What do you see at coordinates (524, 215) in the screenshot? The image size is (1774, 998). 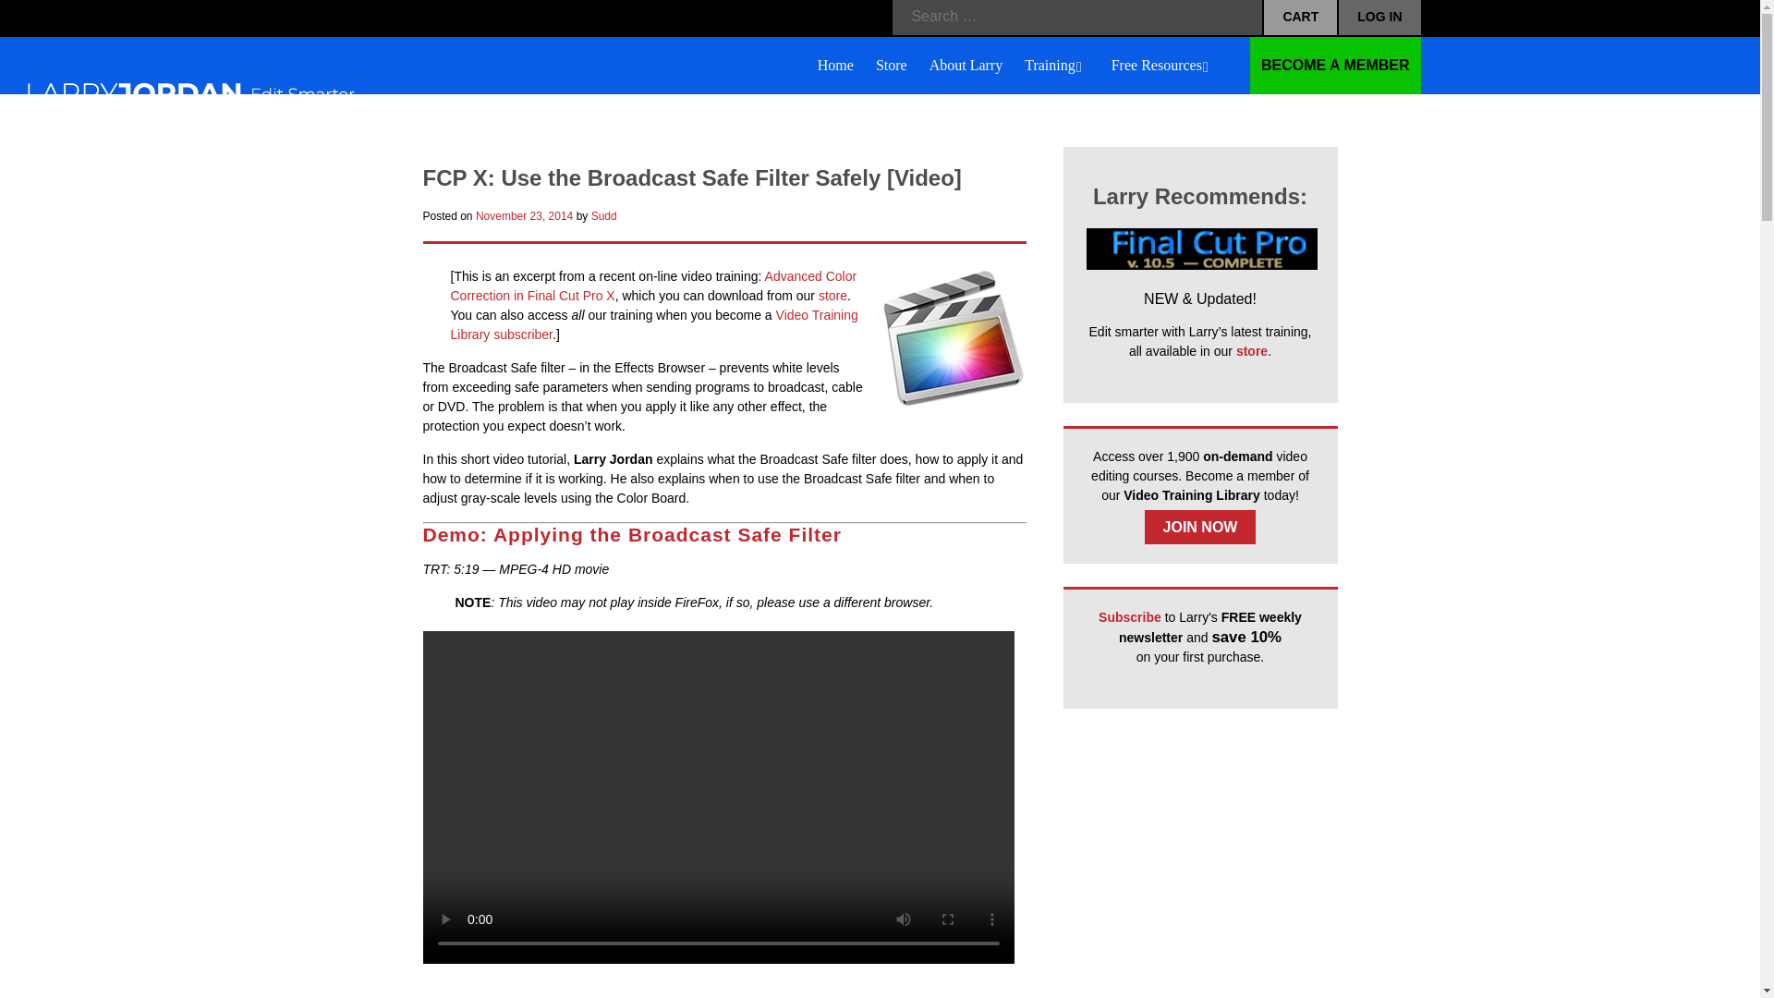 I see `Advanced Color Correction in Final Cut Pro X` at bounding box center [524, 215].